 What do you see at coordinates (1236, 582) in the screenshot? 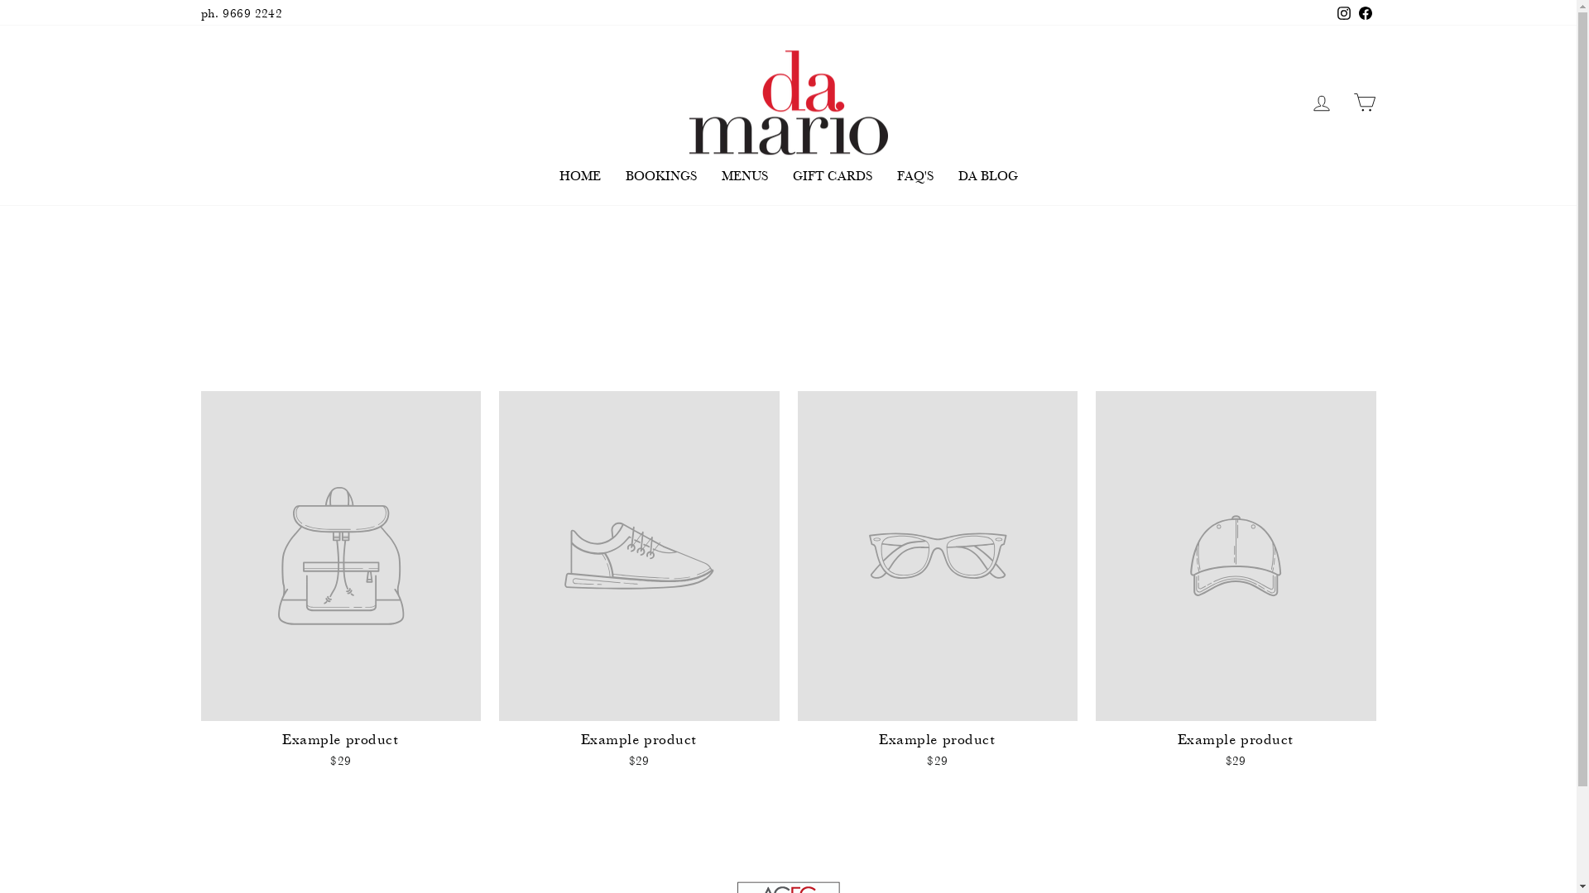
I see `Example product
$29` at bounding box center [1236, 582].